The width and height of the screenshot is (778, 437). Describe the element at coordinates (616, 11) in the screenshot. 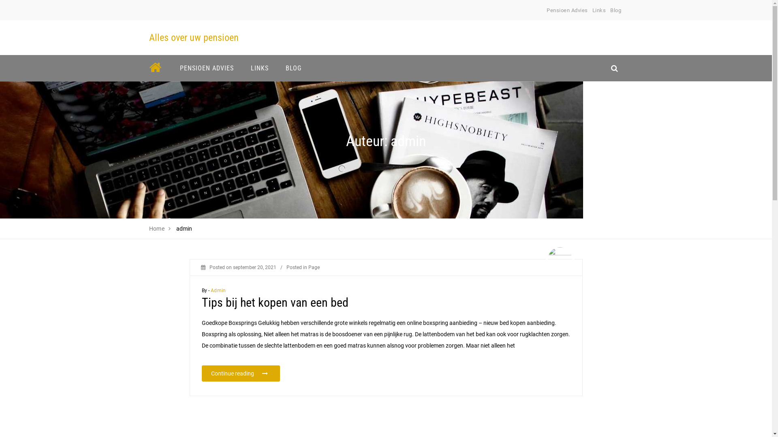

I see `Blog` at that location.